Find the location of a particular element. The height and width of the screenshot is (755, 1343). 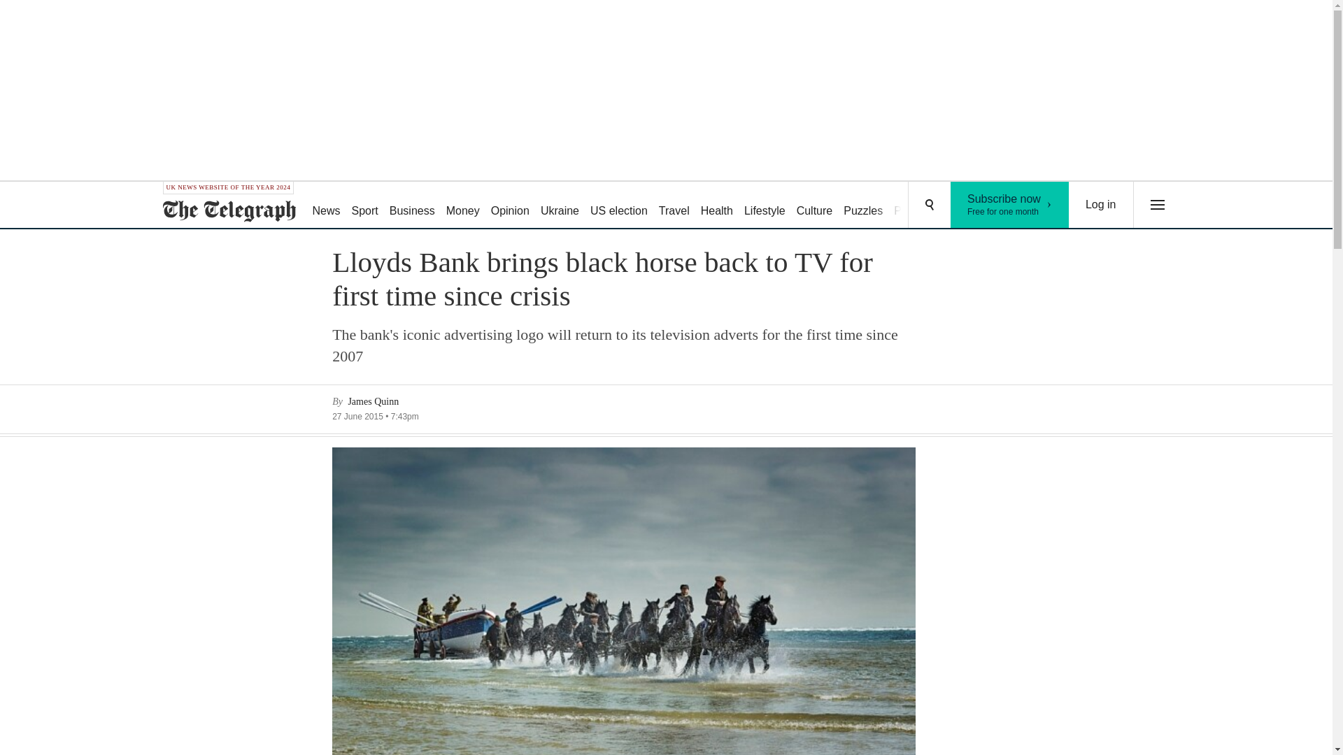

Health is located at coordinates (618, 206).